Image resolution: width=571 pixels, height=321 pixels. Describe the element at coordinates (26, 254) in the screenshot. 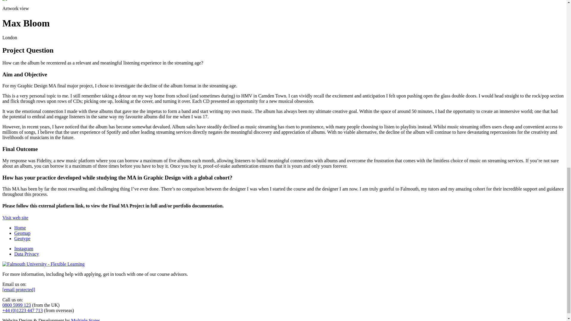

I see `Data Privacy` at that location.